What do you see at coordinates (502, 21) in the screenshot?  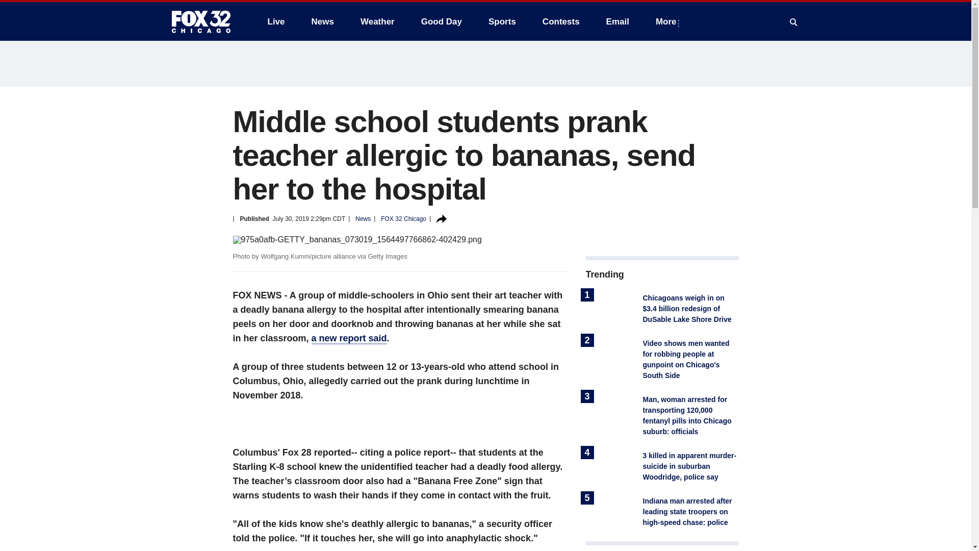 I see `Sports` at bounding box center [502, 21].